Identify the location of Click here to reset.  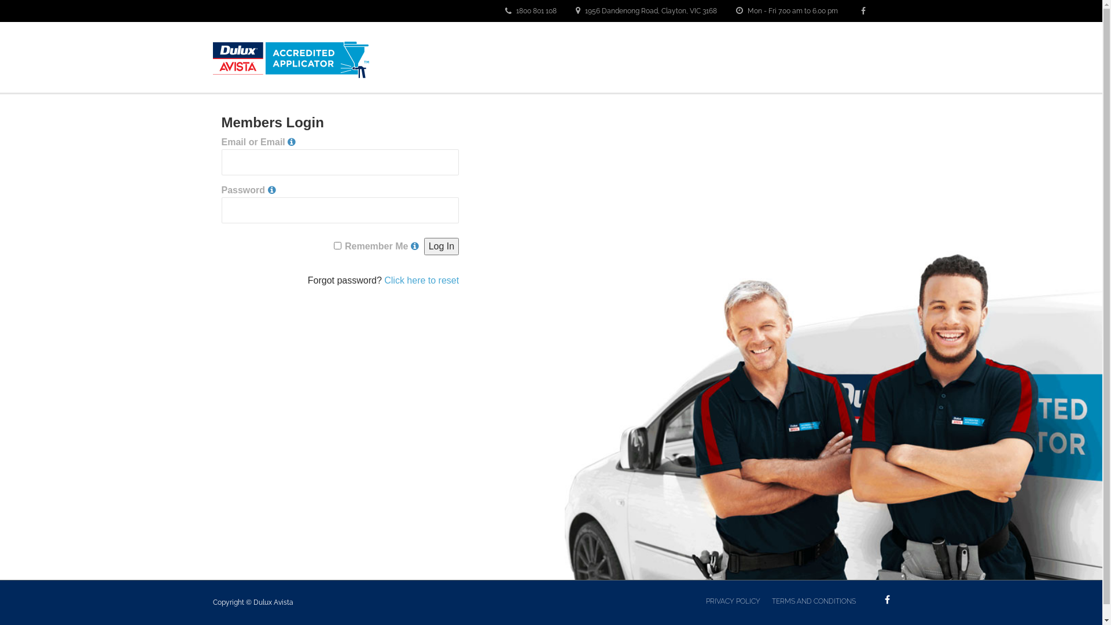
(421, 280).